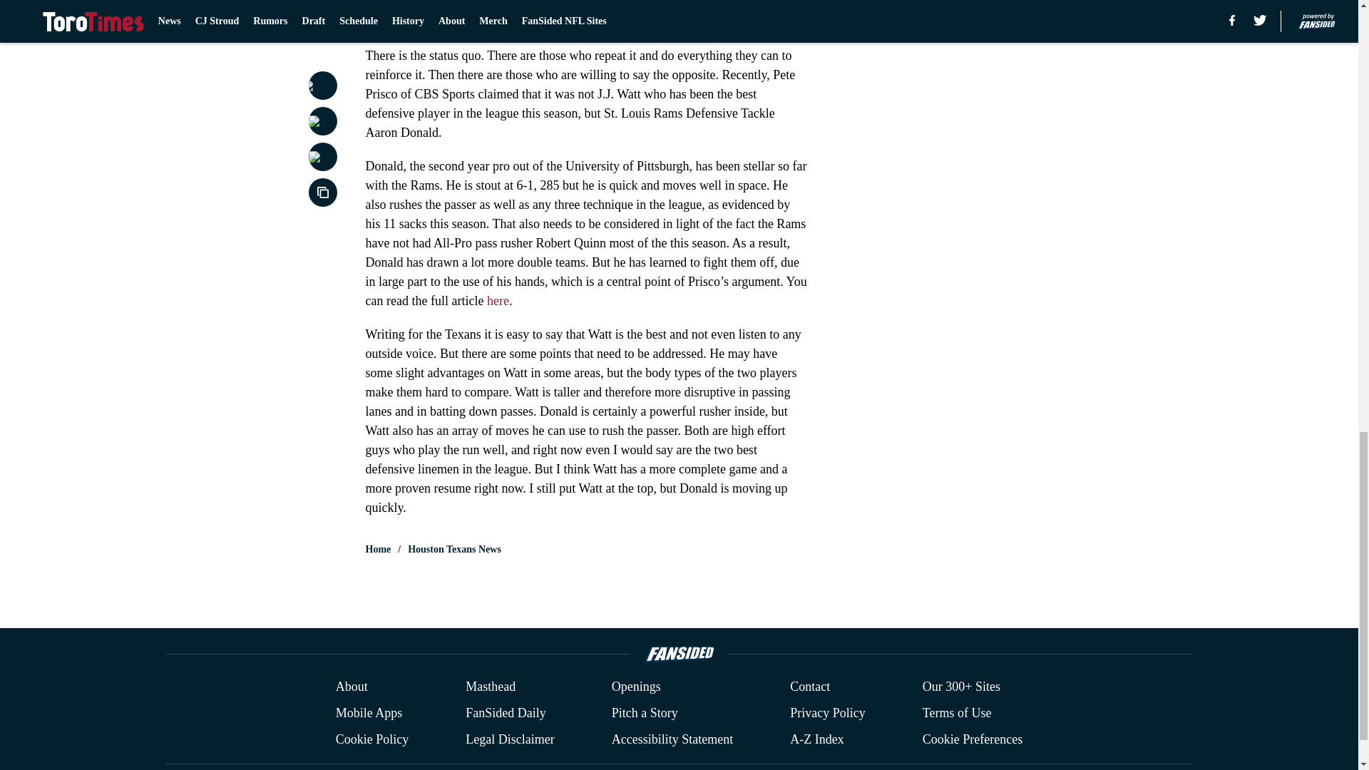 The image size is (1369, 770). Describe the element at coordinates (378, 549) in the screenshot. I see `Home` at that location.